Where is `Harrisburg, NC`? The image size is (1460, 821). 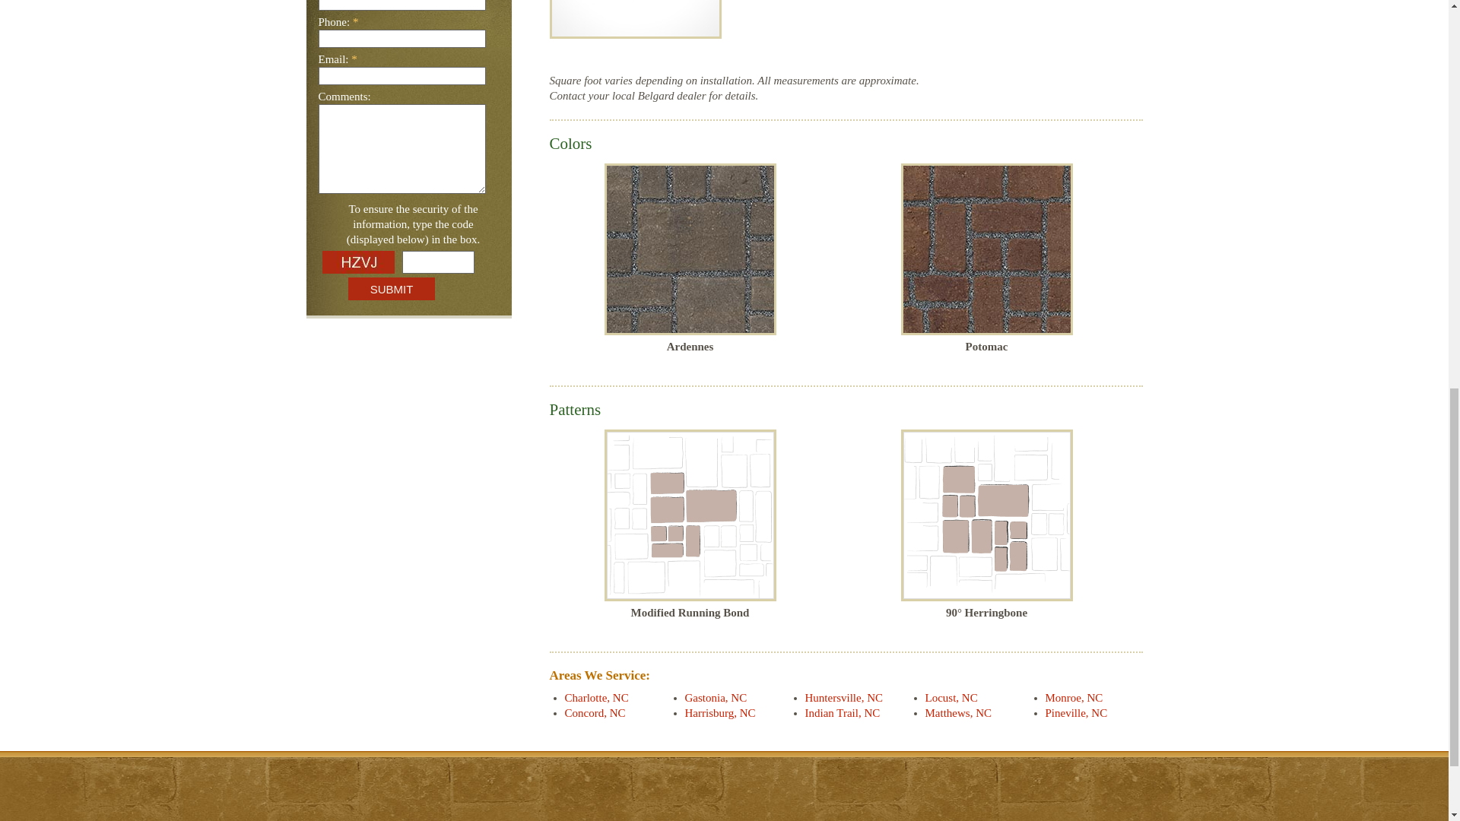
Harrisburg, NC is located at coordinates (719, 713).